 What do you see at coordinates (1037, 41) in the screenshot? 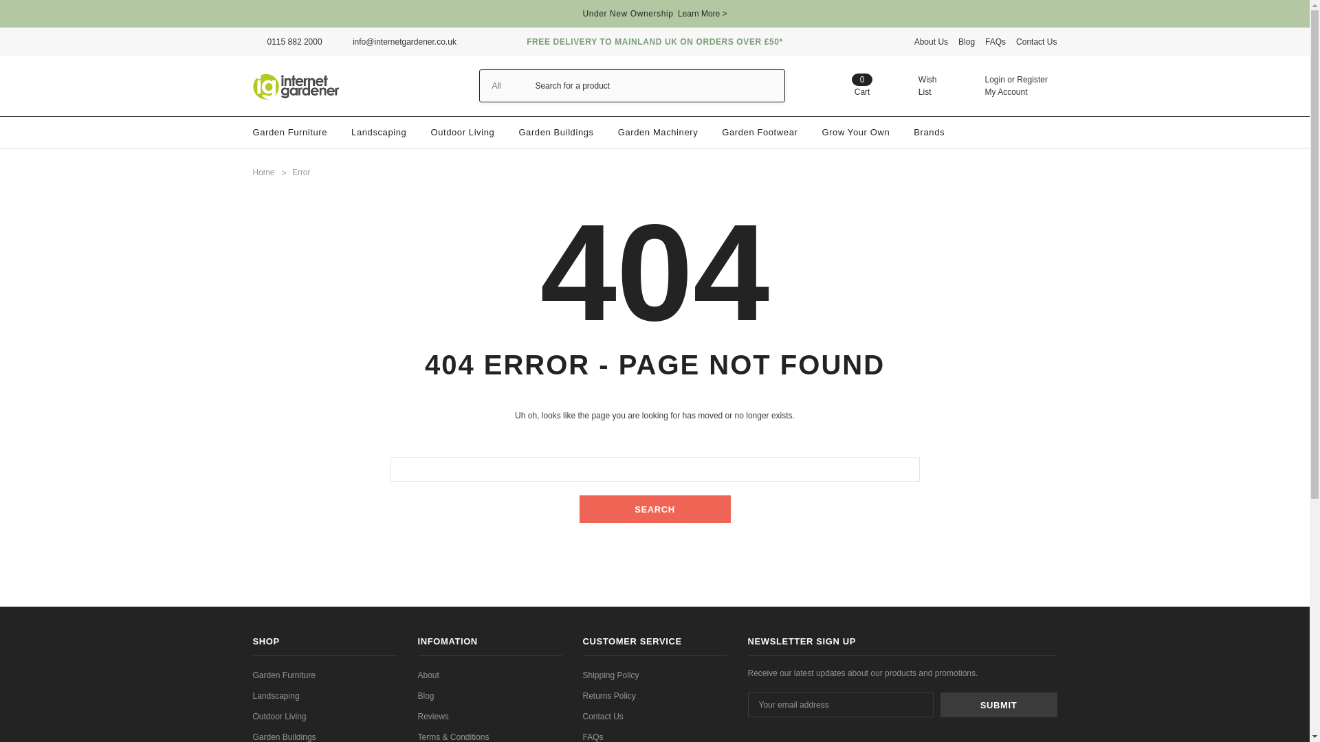
I see `Contact Us` at bounding box center [1037, 41].